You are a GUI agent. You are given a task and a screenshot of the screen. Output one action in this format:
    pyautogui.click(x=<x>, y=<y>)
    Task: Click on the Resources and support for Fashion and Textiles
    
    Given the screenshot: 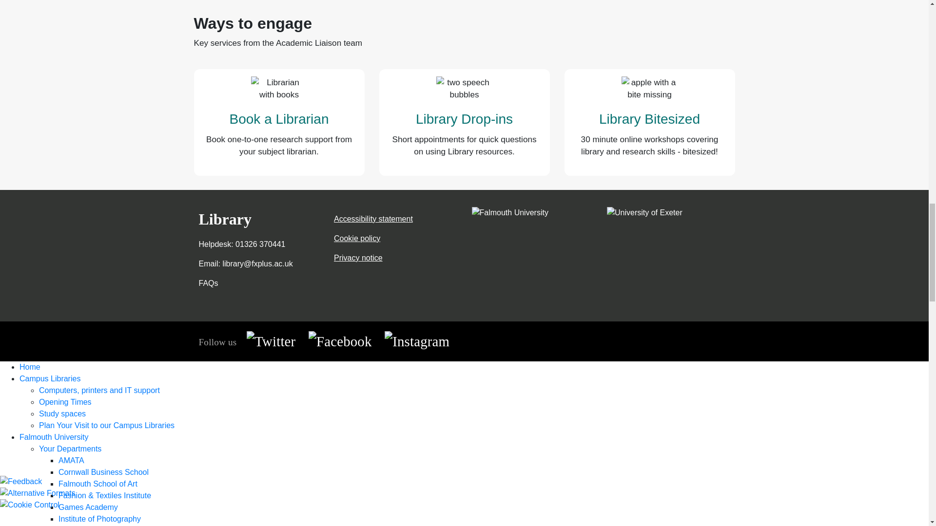 What is the action you would take?
    pyautogui.click(x=104, y=495)
    